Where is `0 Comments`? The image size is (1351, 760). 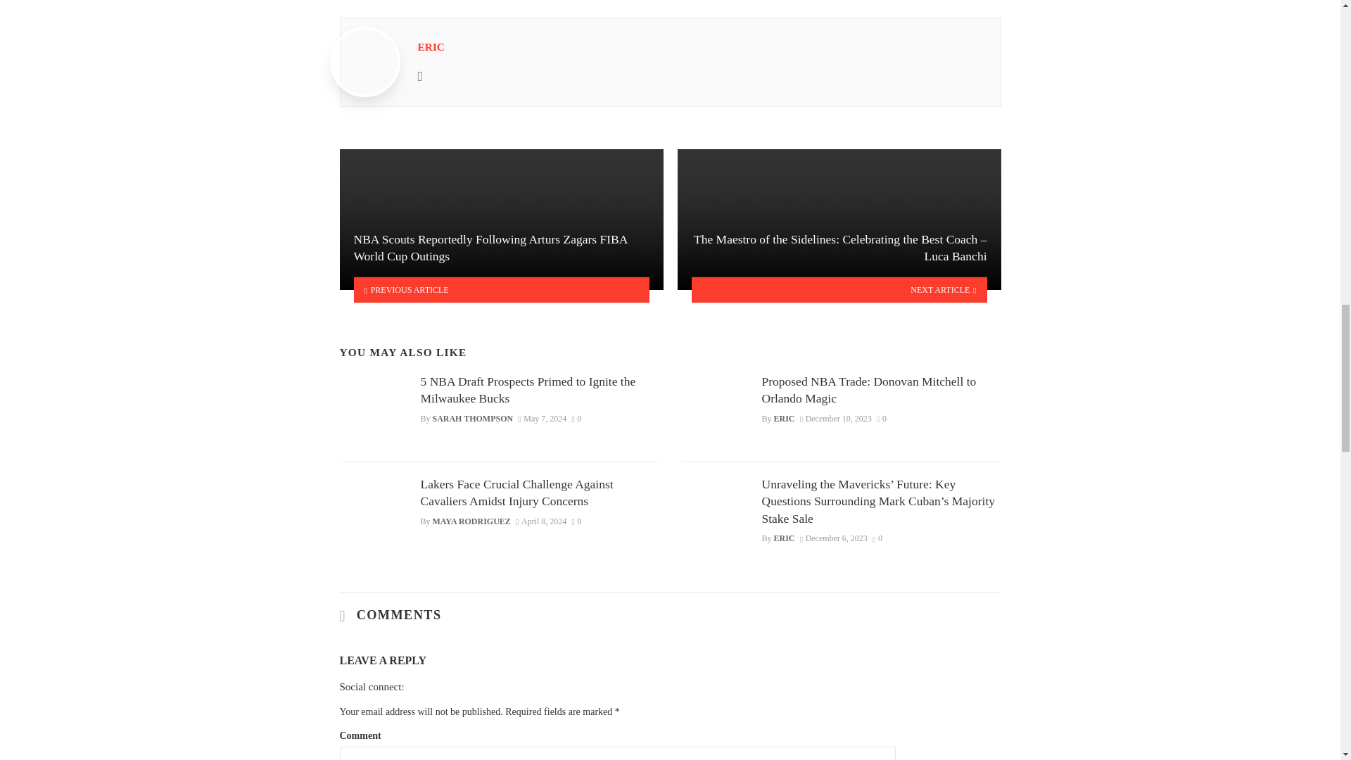 0 Comments is located at coordinates (576, 418).